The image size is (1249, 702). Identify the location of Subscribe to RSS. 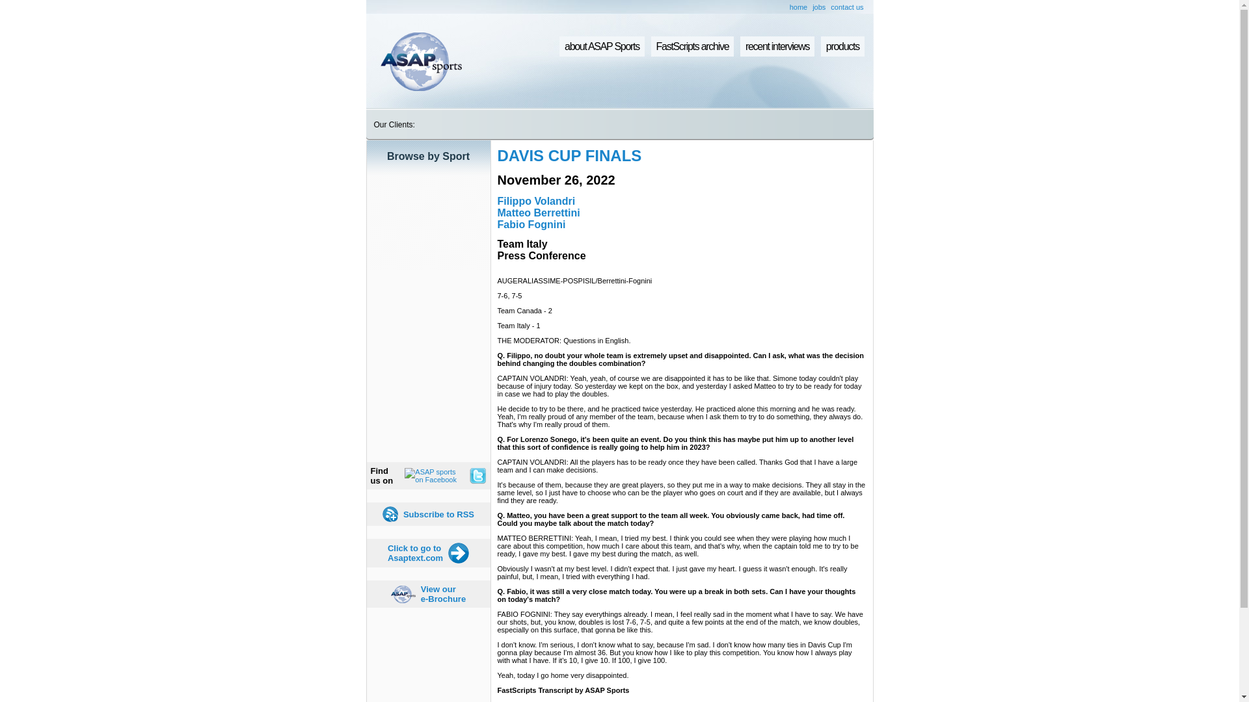
(569, 155).